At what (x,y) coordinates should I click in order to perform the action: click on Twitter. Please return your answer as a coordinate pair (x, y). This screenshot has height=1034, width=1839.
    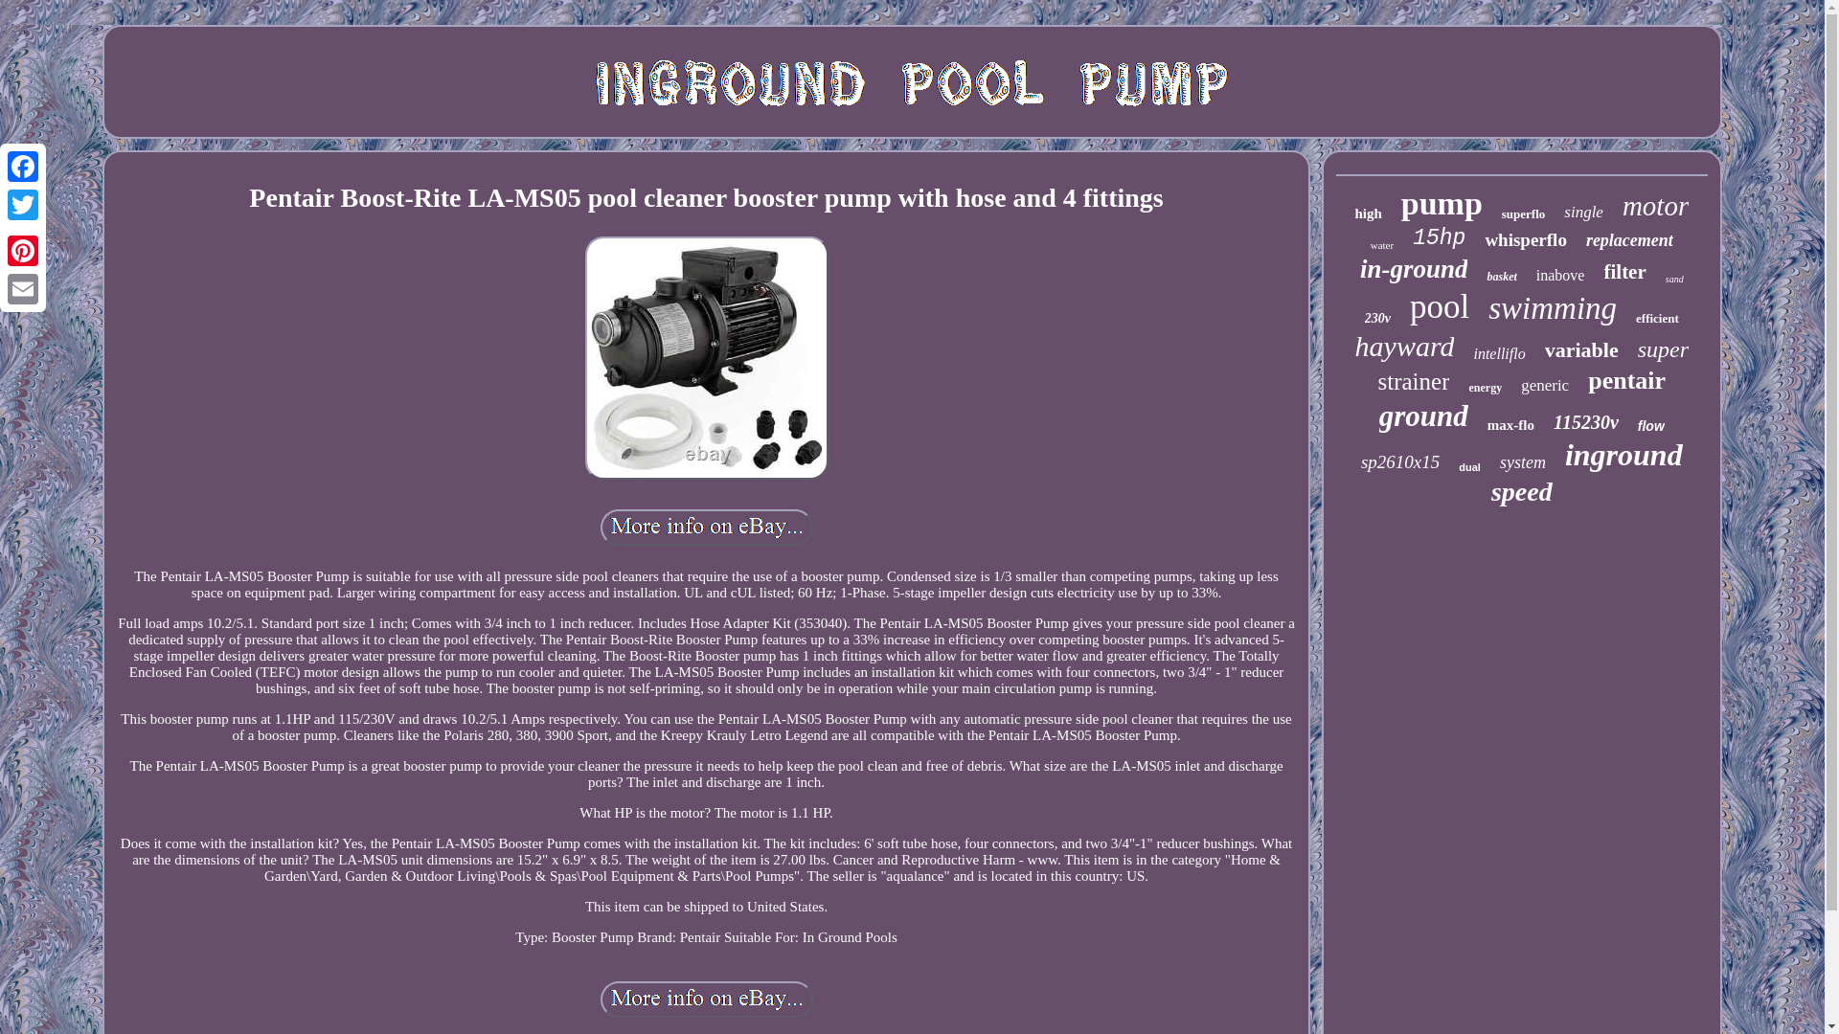
    Looking at the image, I should click on (23, 205).